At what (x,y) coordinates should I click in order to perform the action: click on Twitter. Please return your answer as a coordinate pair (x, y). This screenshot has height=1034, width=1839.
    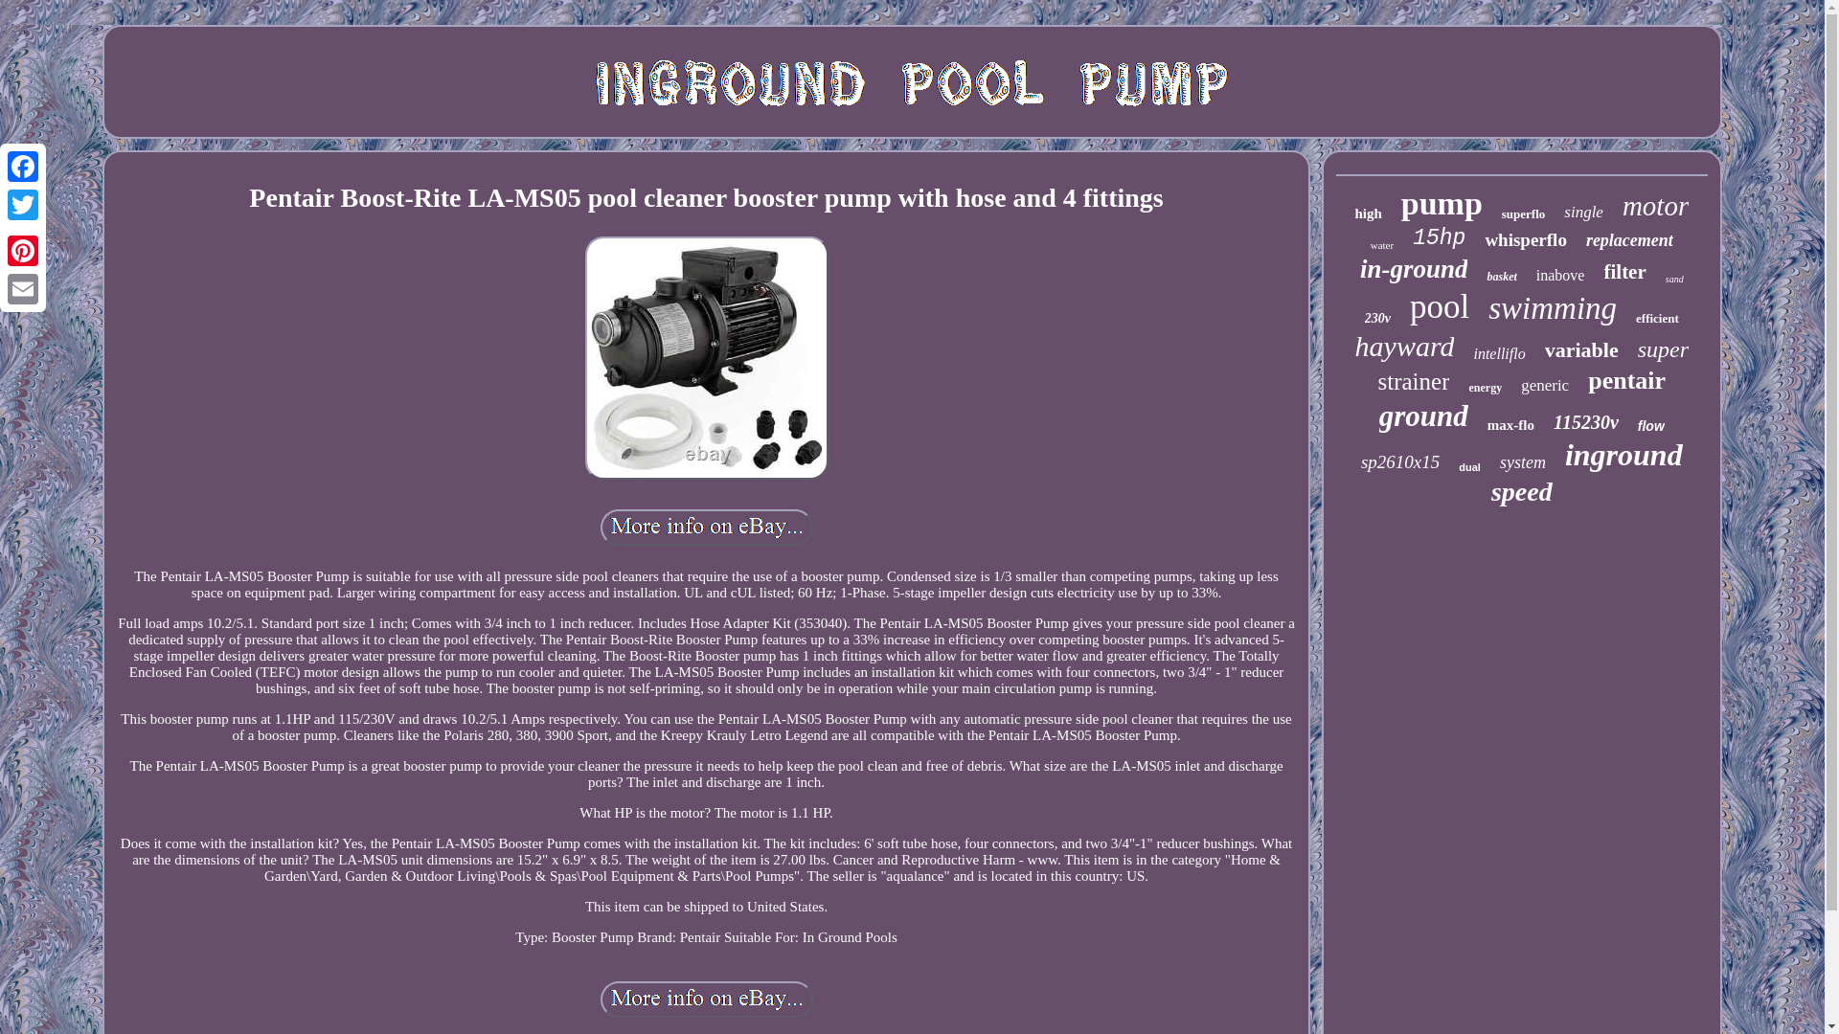
    Looking at the image, I should click on (23, 205).